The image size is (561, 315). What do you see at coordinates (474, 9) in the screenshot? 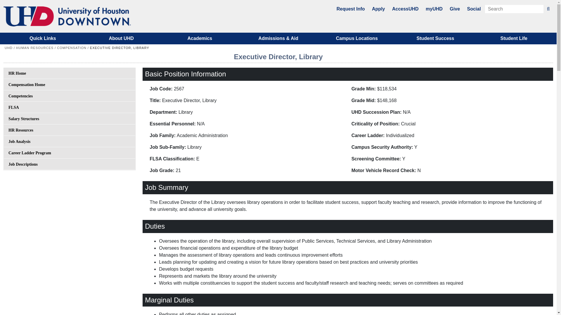
I see `Social` at bounding box center [474, 9].